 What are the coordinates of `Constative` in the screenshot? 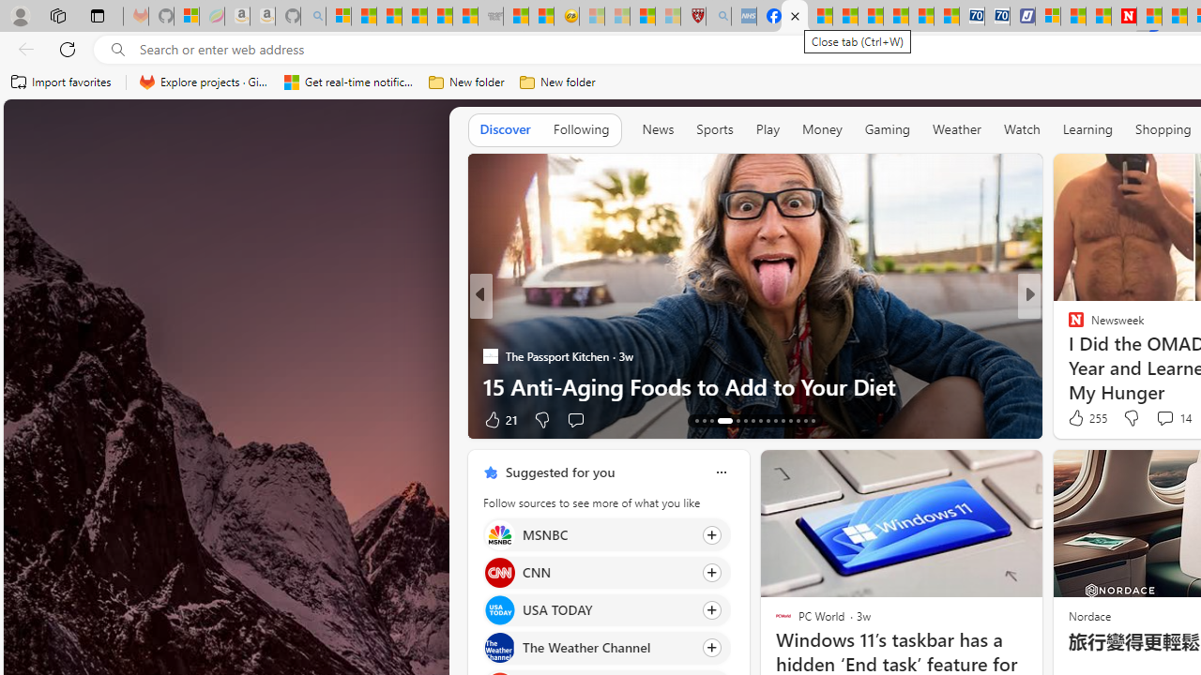 It's located at (1068, 325).